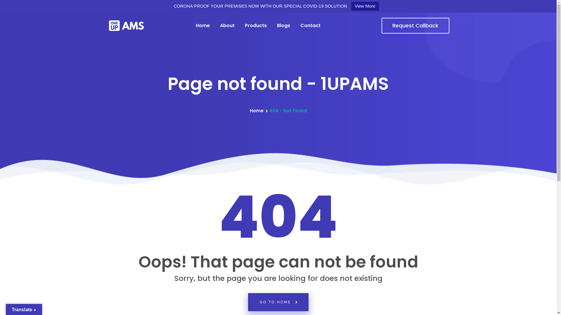 The width and height of the screenshot is (561, 315). I want to click on View More, so click(365, 6).